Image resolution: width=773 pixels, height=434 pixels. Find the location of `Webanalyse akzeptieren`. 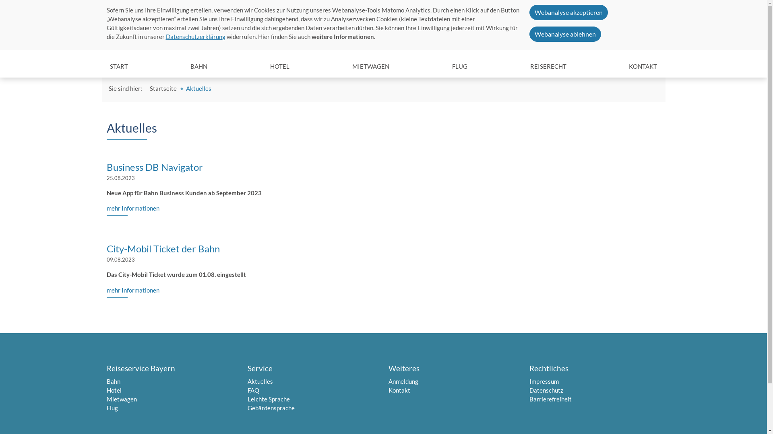

Webanalyse akzeptieren is located at coordinates (568, 12).